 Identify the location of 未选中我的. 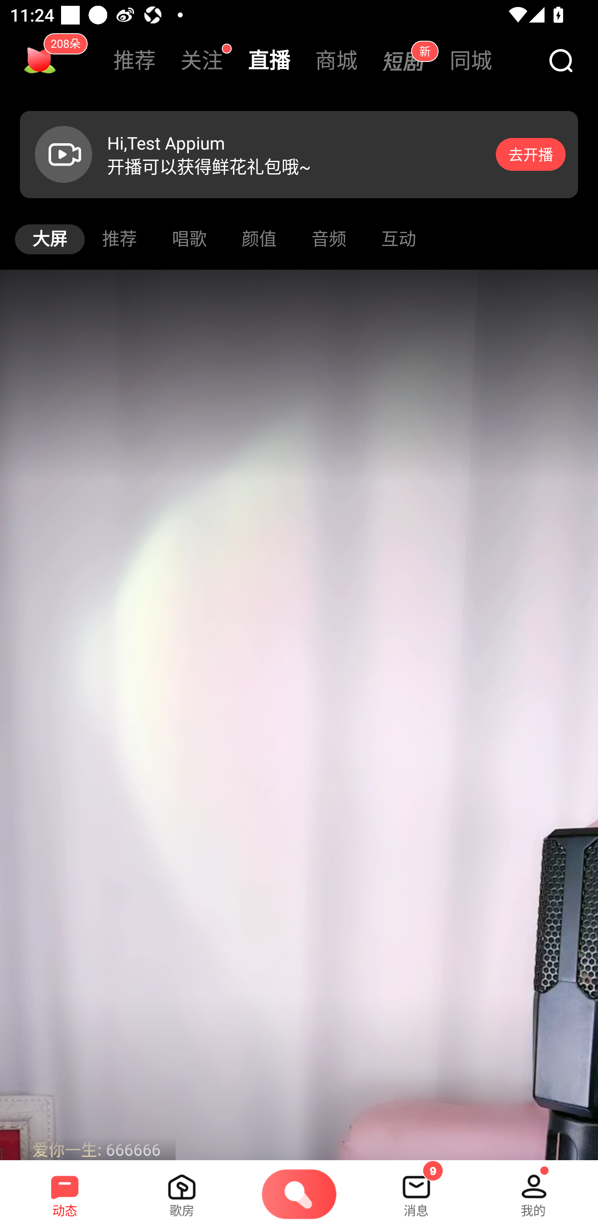
(533, 1190).